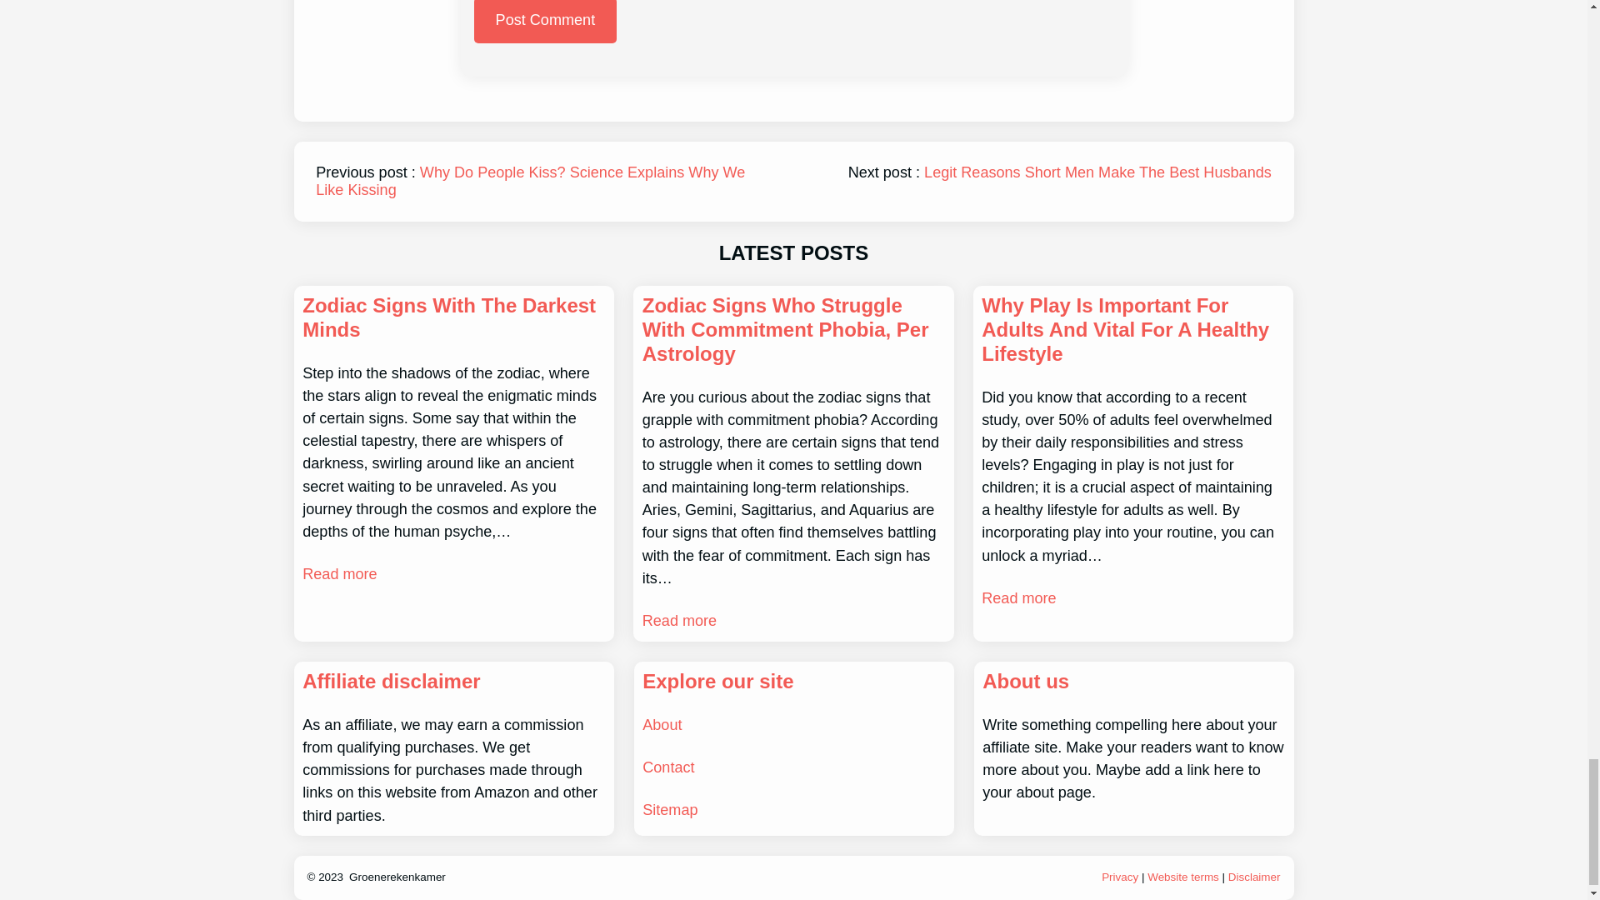 The height and width of the screenshot is (900, 1600). I want to click on Privacy, so click(1120, 877).